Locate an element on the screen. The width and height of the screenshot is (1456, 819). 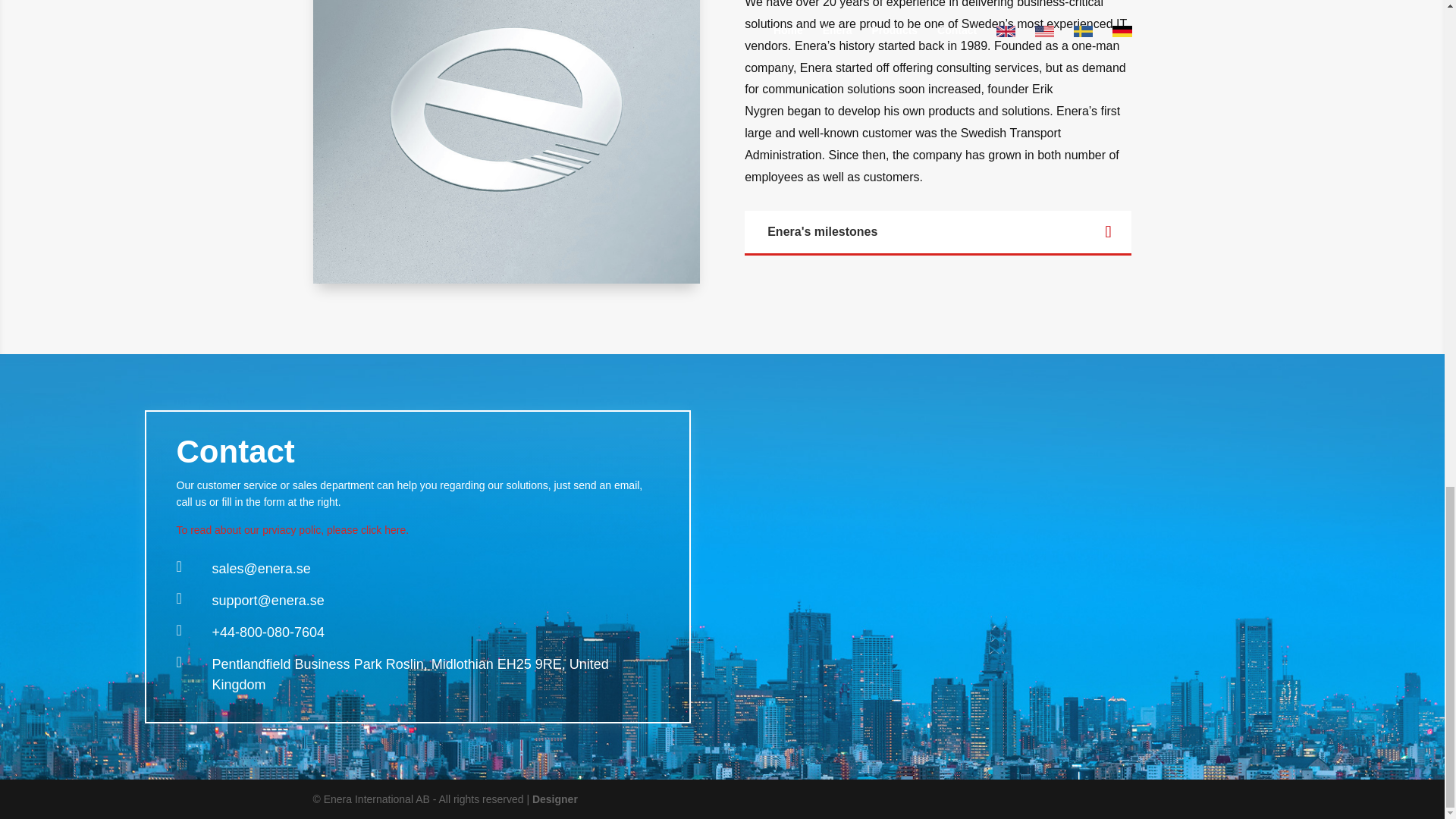
Designer is located at coordinates (555, 799).